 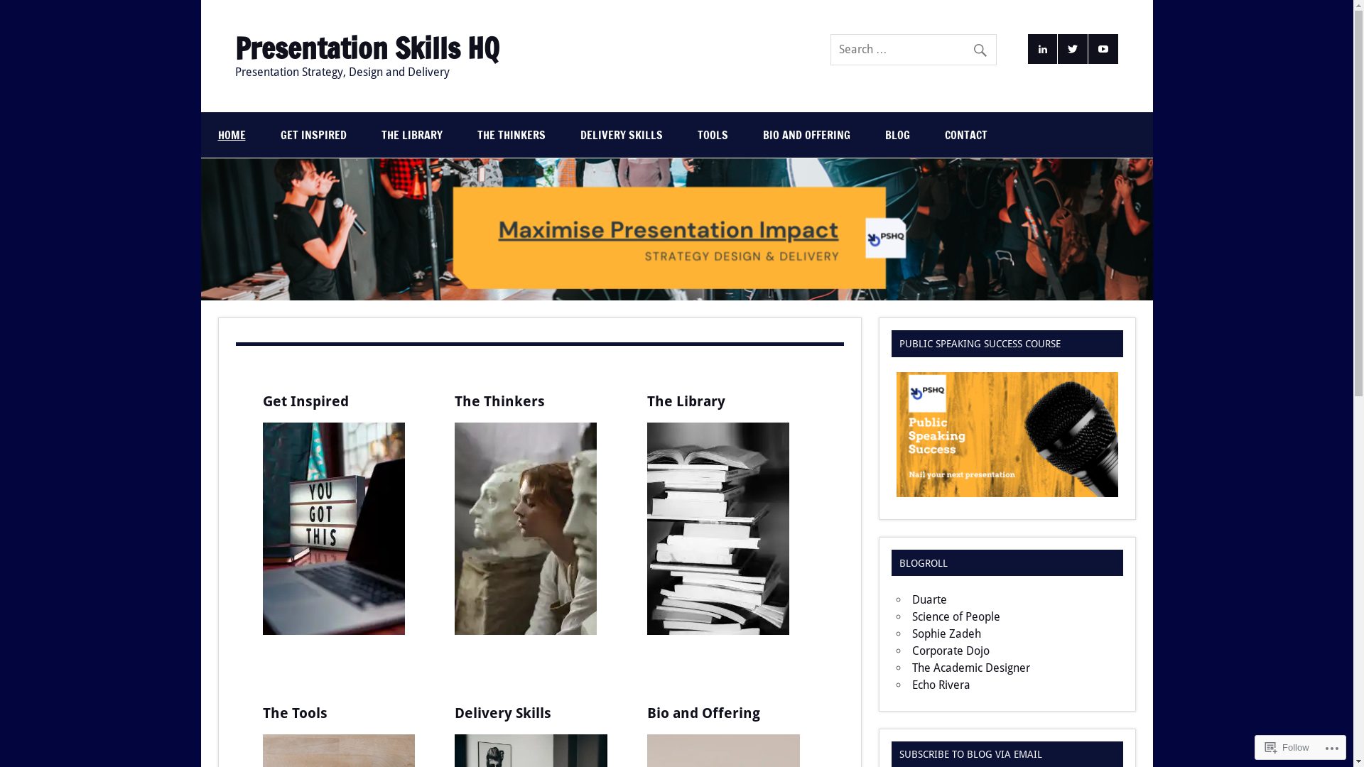 I want to click on HOME, so click(x=232, y=135).